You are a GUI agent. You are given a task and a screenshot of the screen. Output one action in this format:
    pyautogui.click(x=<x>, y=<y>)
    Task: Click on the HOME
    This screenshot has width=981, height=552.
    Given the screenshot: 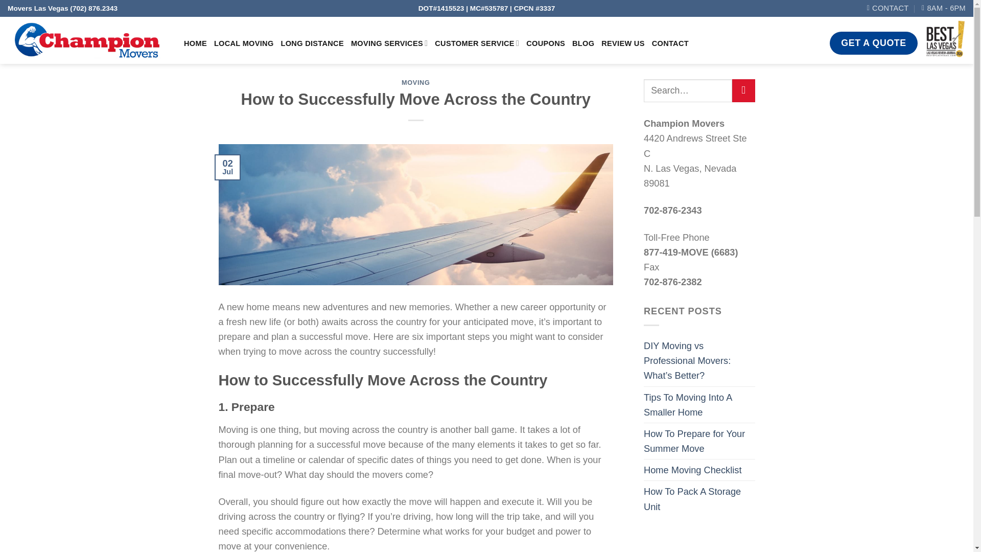 What is the action you would take?
    pyautogui.click(x=195, y=43)
    